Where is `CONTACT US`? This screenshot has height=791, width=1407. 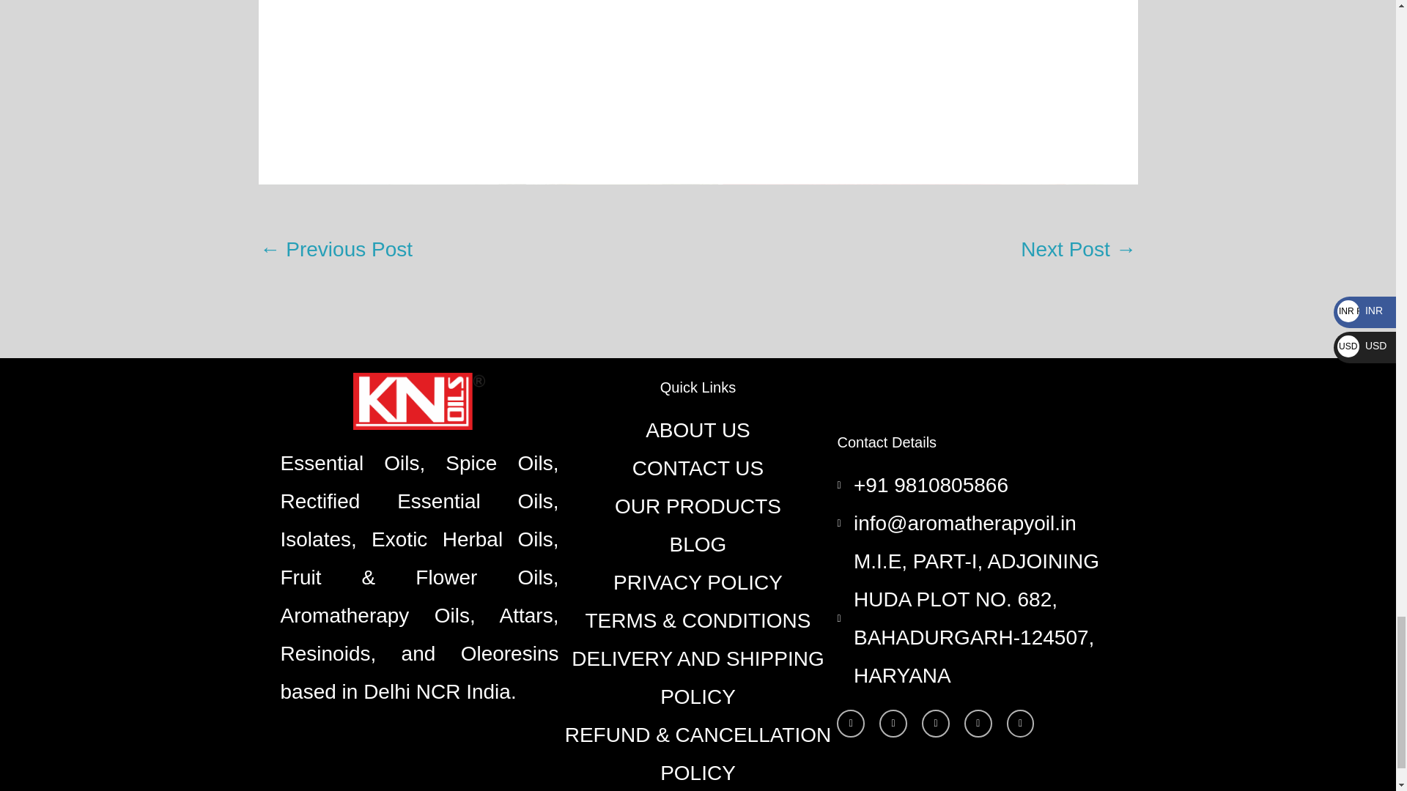
CONTACT US is located at coordinates (698, 469).